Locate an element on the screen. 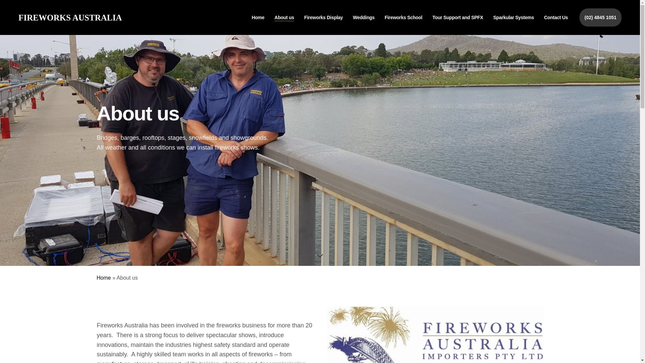 Image resolution: width=645 pixels, height=363 pixels. Fireworks Display is located at coordinates (323, 17).